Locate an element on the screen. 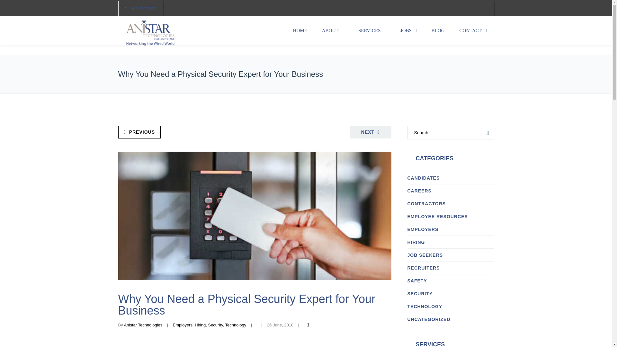 This screenshot has width=617, height=347. BLOG is located at coordinates (438, 31).